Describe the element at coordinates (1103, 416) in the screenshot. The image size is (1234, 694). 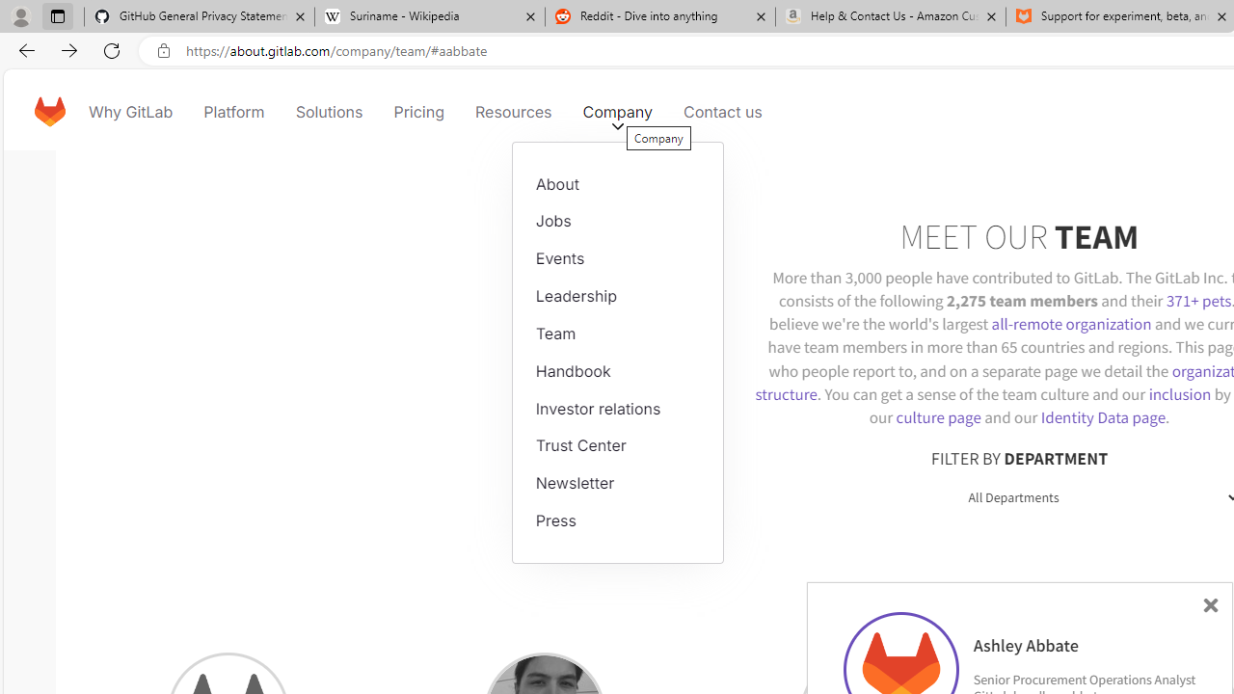
I see `Identity Data page` at that location.